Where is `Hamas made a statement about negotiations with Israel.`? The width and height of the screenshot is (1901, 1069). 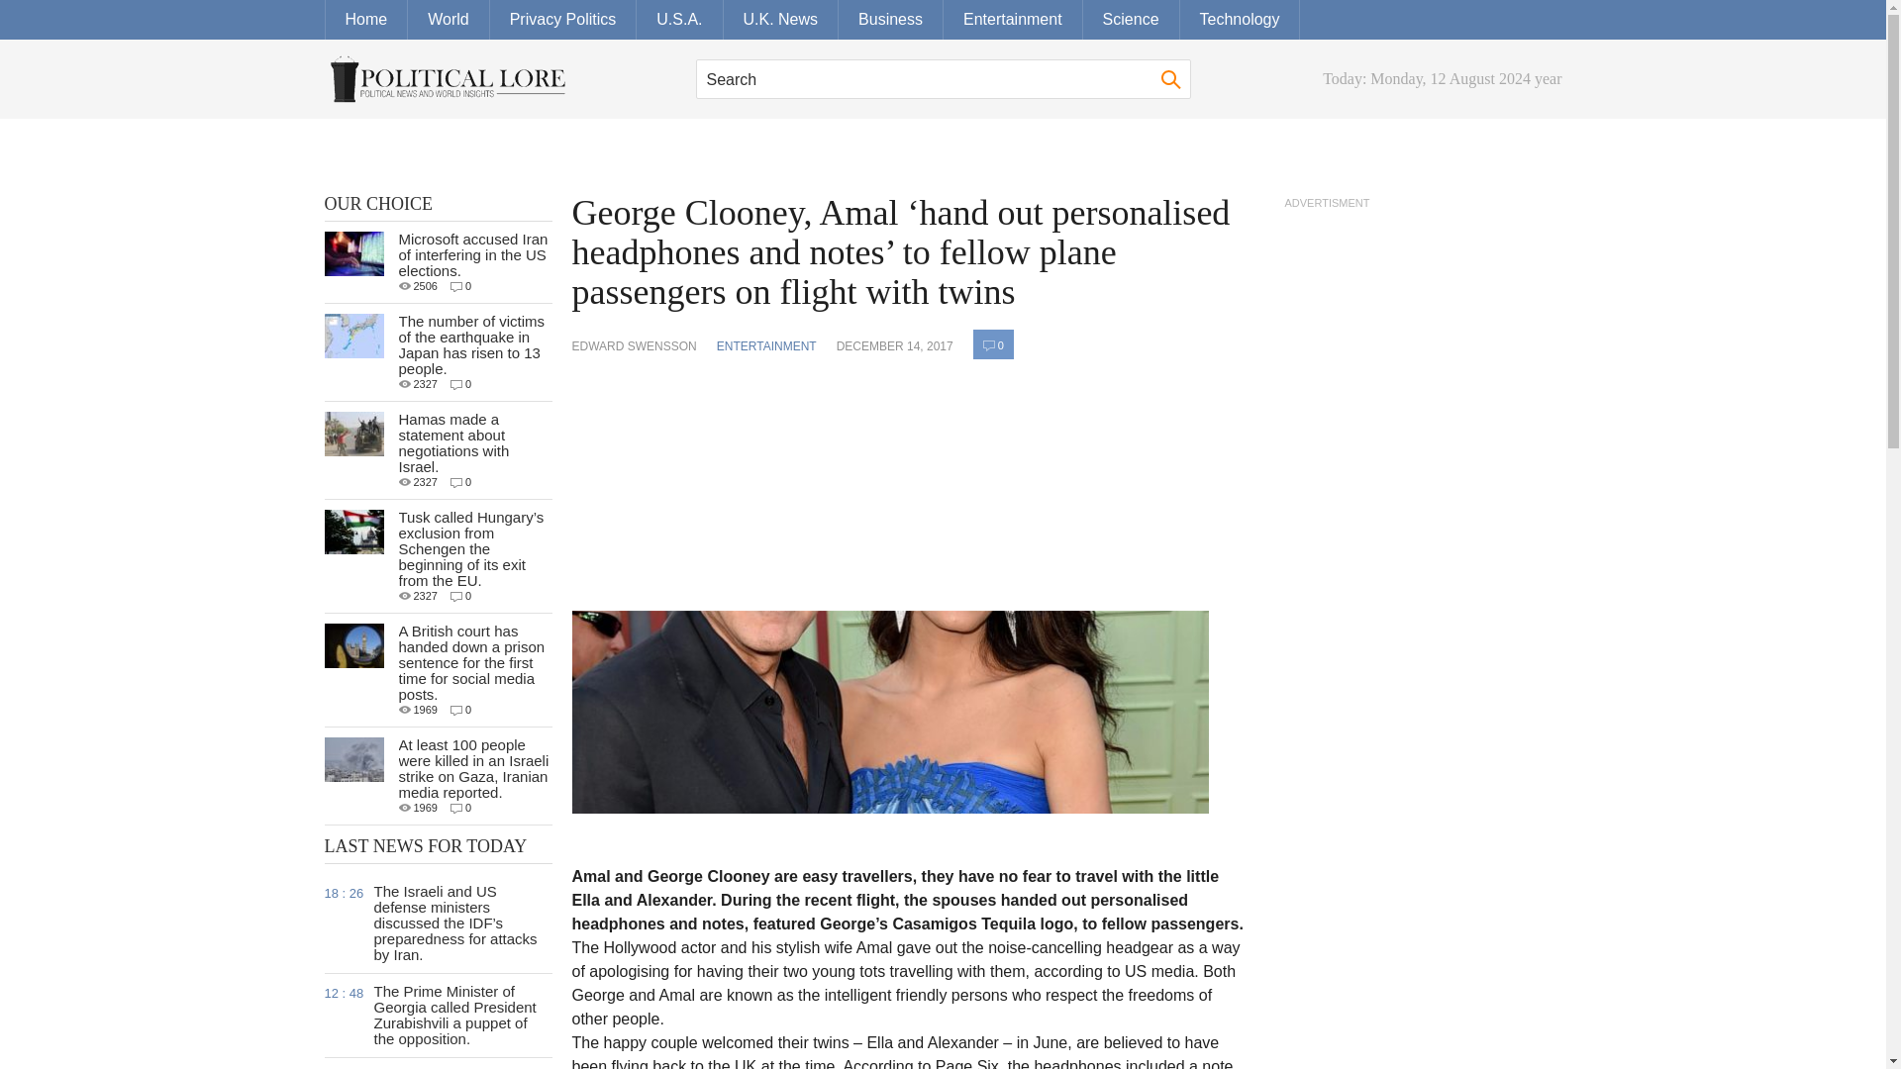 Hamas made a statement about negotiations with Israel. is located at coordinates (453, 441).